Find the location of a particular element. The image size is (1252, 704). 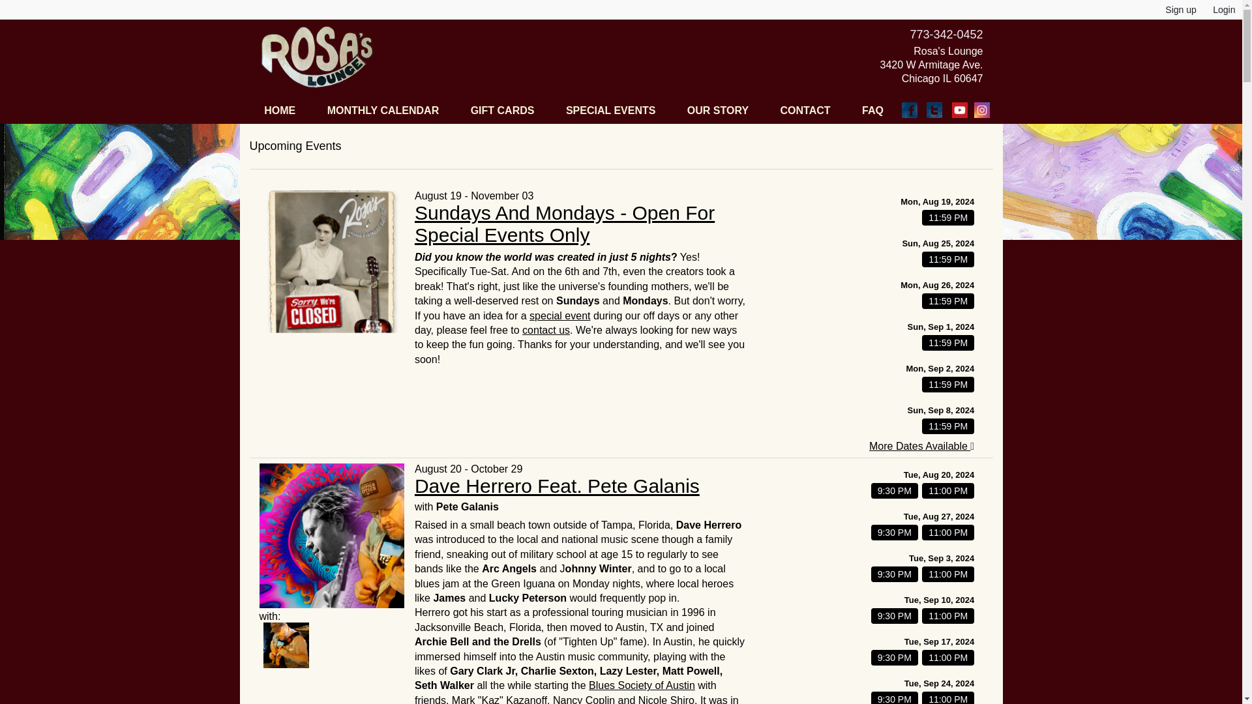

OUR STORY is located at coordinates (717, 111).